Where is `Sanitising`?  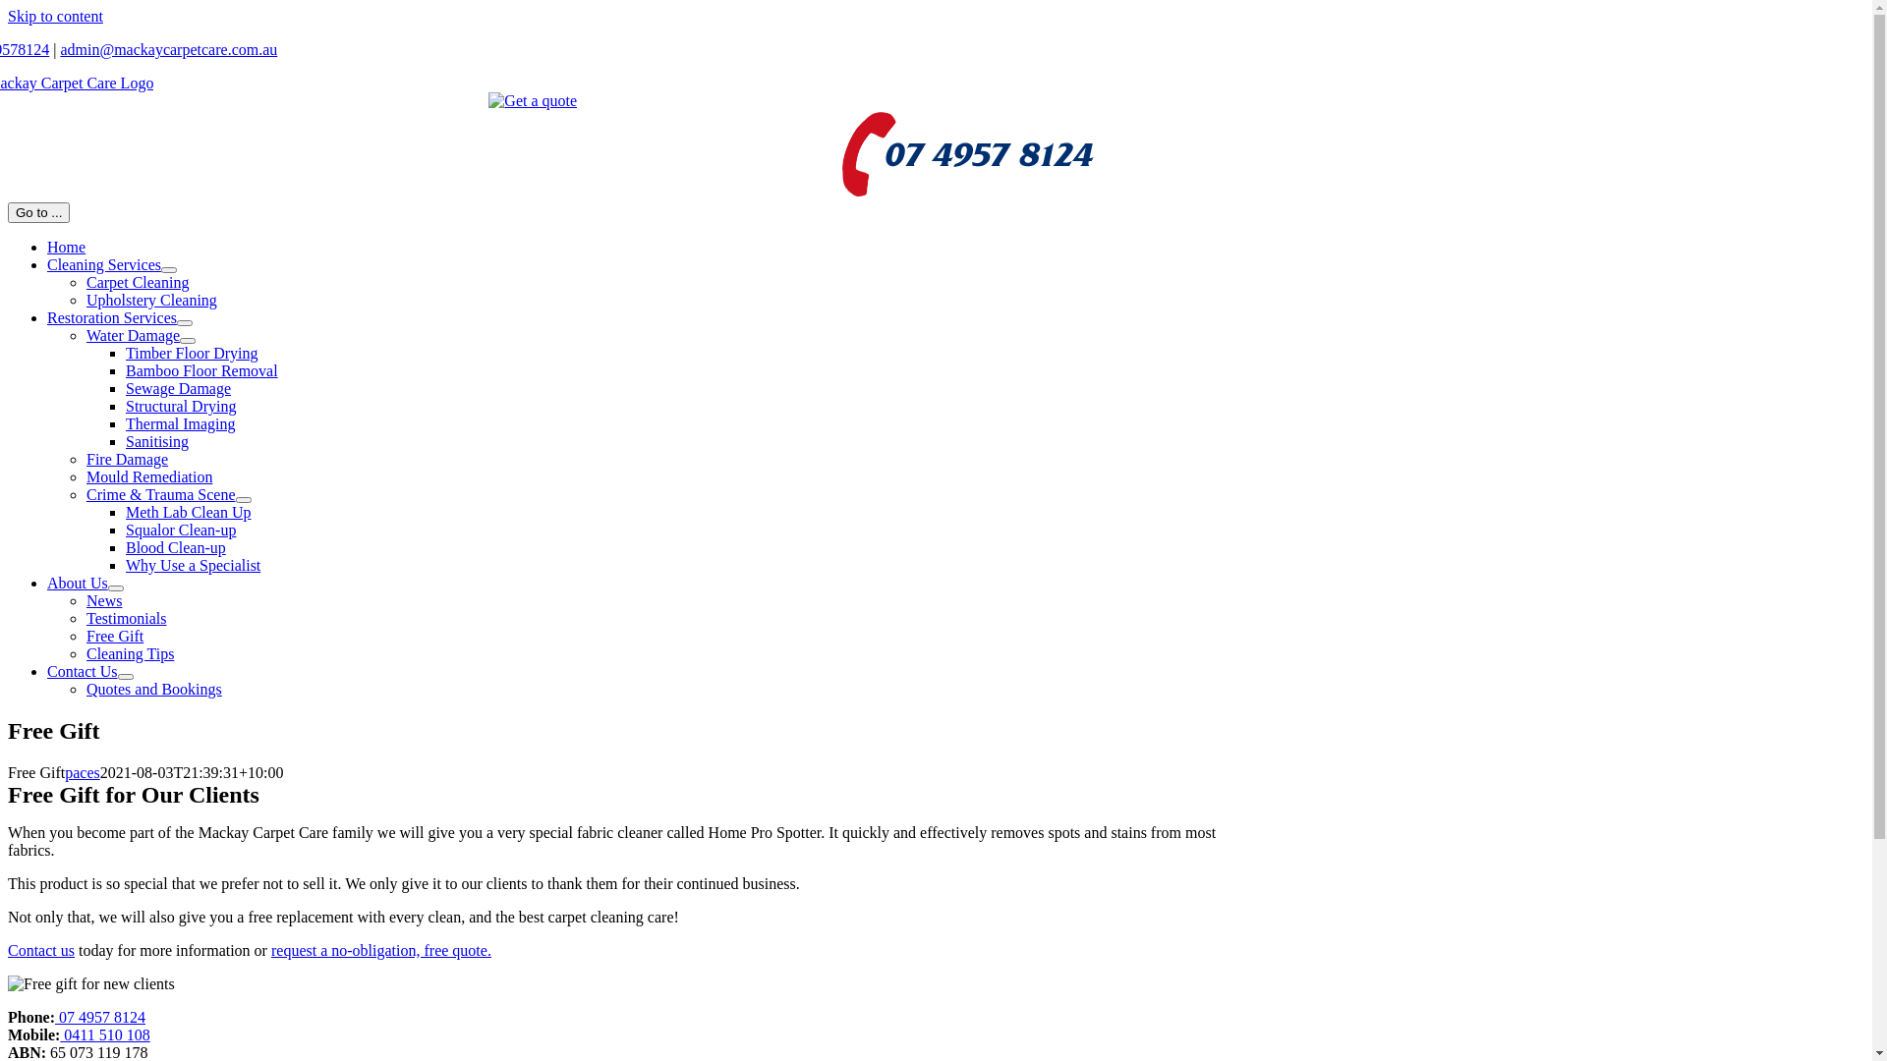 Sanitising is located at coordinates (157, 442).